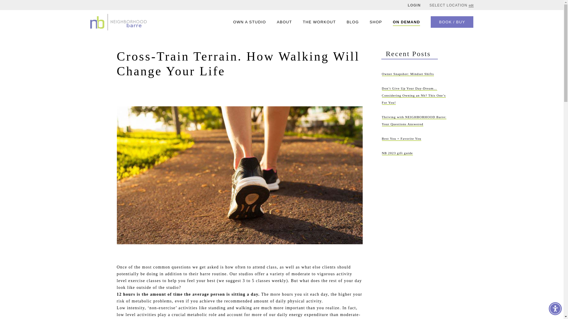 The height and width of the screenshot is (319, 568). What do you see at coordinates (249, 22) in the screenshot?
I see `OWN A STUDIO` at bounding box center [249, 22].